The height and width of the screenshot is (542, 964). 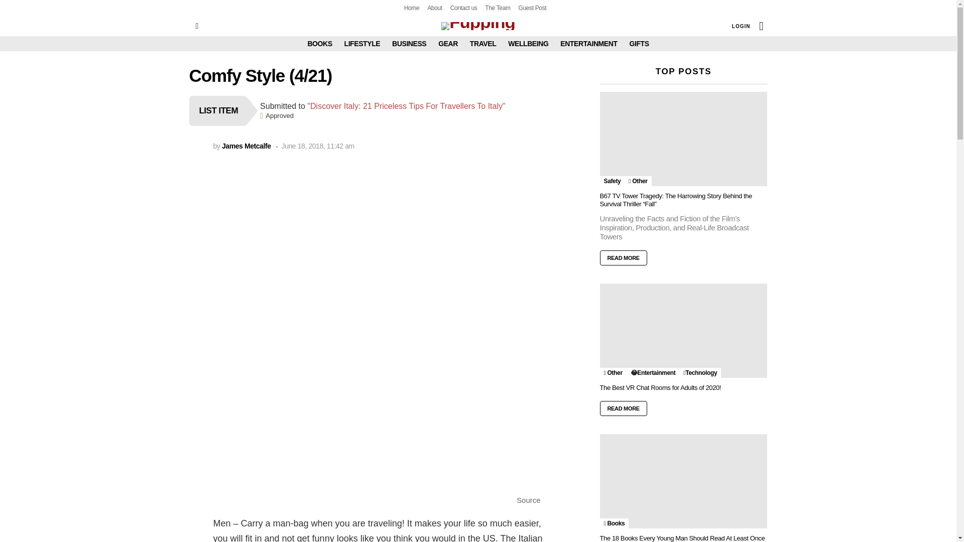 What do you see at coordinates (528, 500) in the screenshot?
I see `Source` at bounding box center [528, 500].